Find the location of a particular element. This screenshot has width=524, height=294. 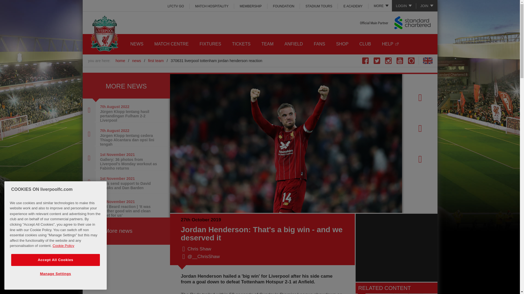

MEMBERSHIP is located at coordinates (251, 6).